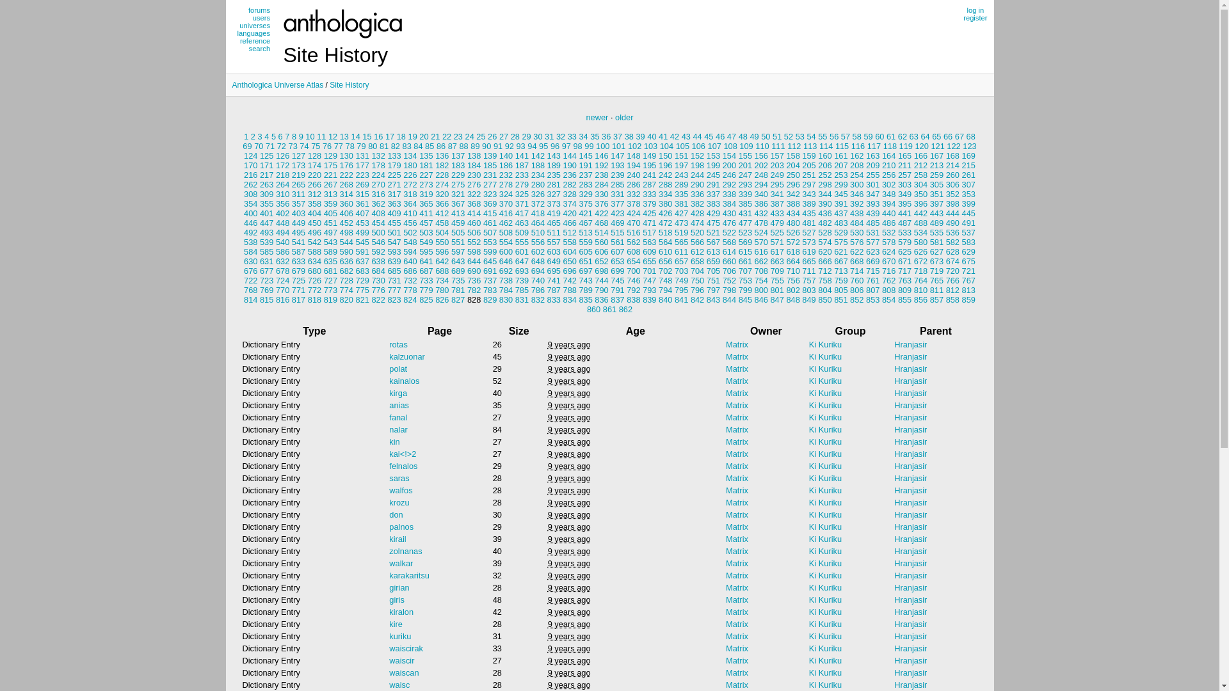 This screenshot has width=1229, height=691. Describe the element at coordinates (474, 290) in the screenshot. I see `782` at that location.